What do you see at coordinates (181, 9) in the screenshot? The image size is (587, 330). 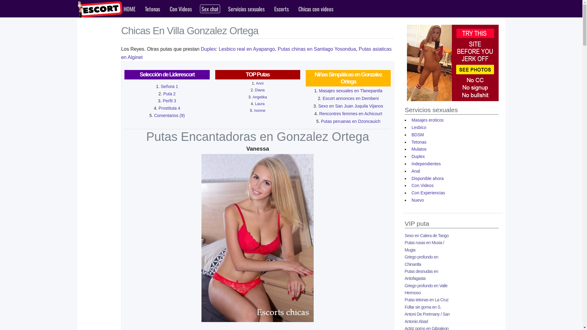 I see `Con Videos` at bounding box center [181, 9].